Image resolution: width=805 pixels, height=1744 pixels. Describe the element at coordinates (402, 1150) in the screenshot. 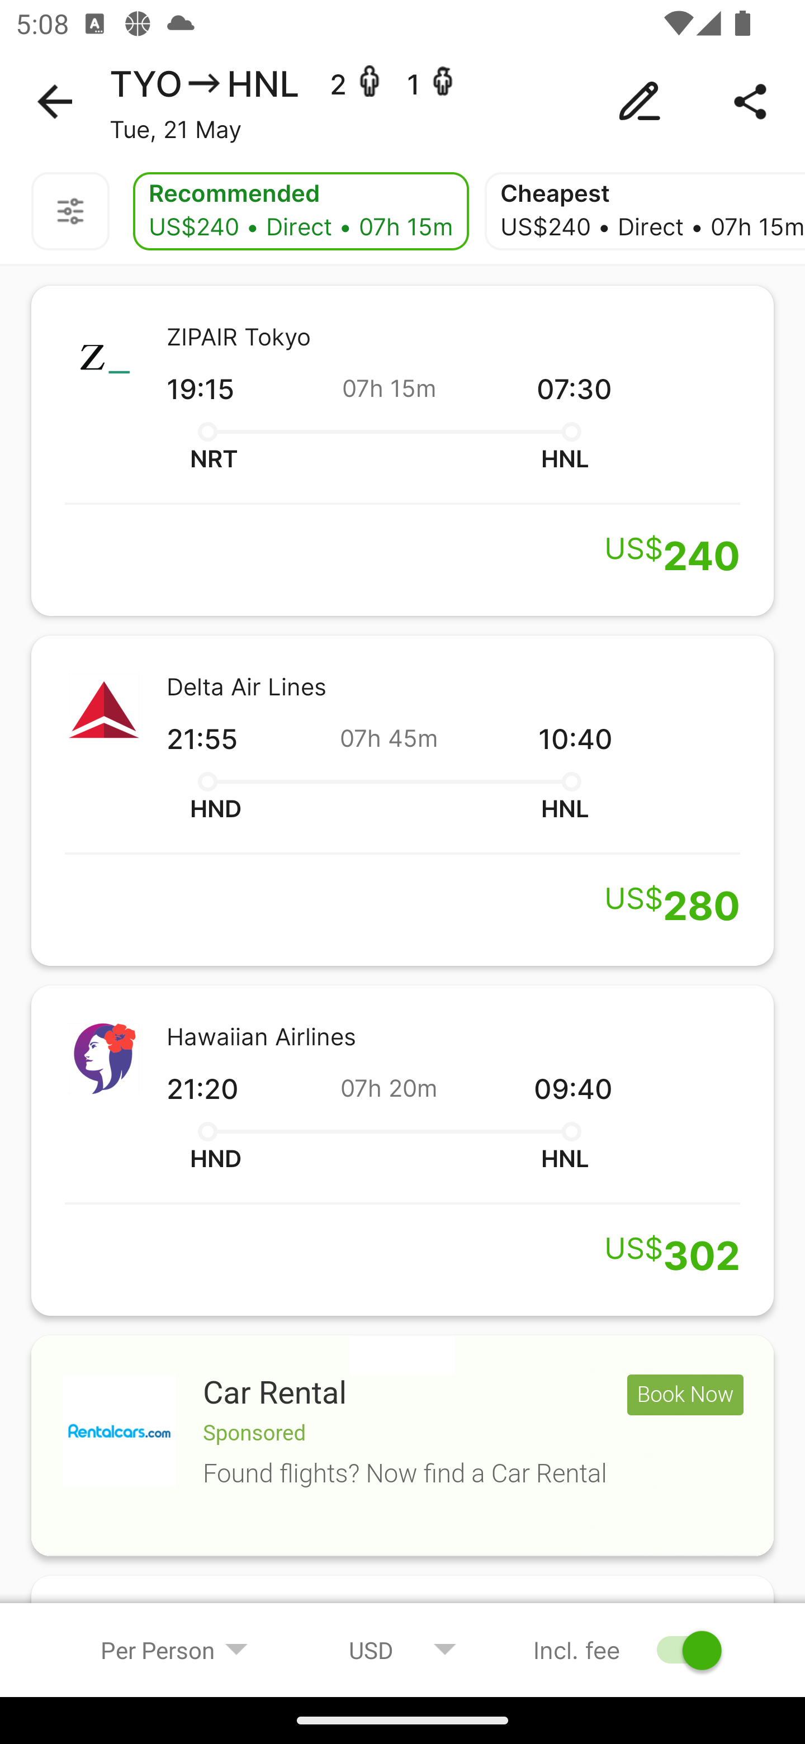

I see `Hawaiian Airlines 21:20 07h 20m 09:40 HND HNL` at that location.